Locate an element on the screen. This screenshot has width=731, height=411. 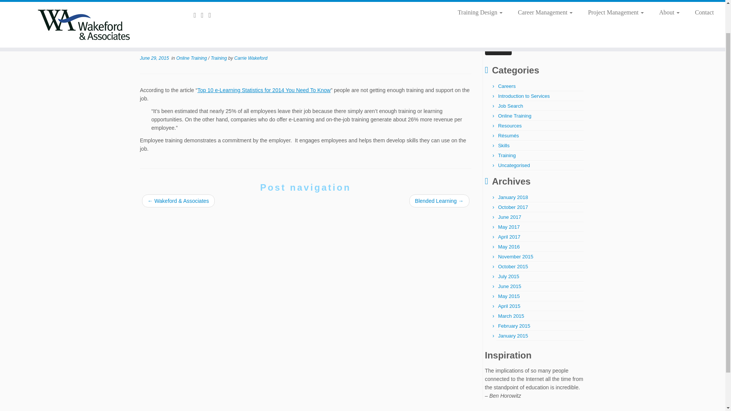
Online Training is located at coordinates (203, 19).